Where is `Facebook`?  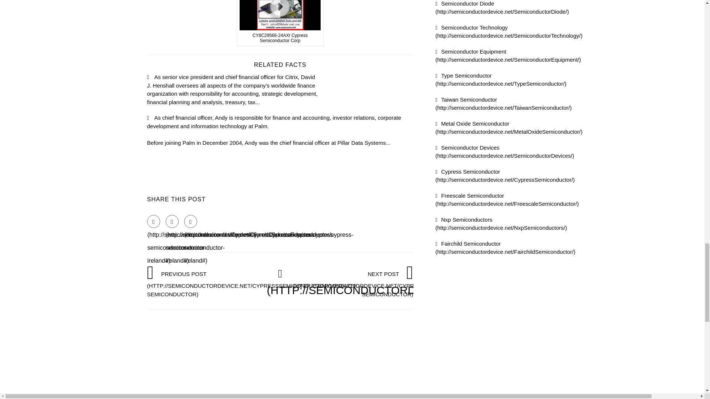
Facebook is located at coordinates (153, 221).